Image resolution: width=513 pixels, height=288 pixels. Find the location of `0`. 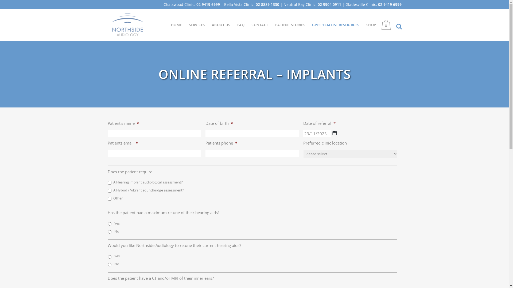

0 is located at coordinates (387, 25).